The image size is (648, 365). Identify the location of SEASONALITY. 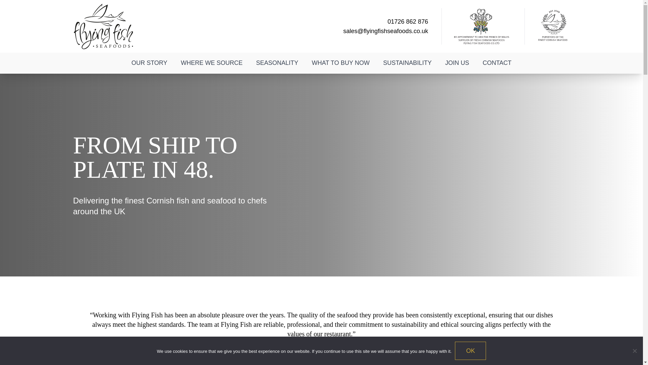
(277, 63).